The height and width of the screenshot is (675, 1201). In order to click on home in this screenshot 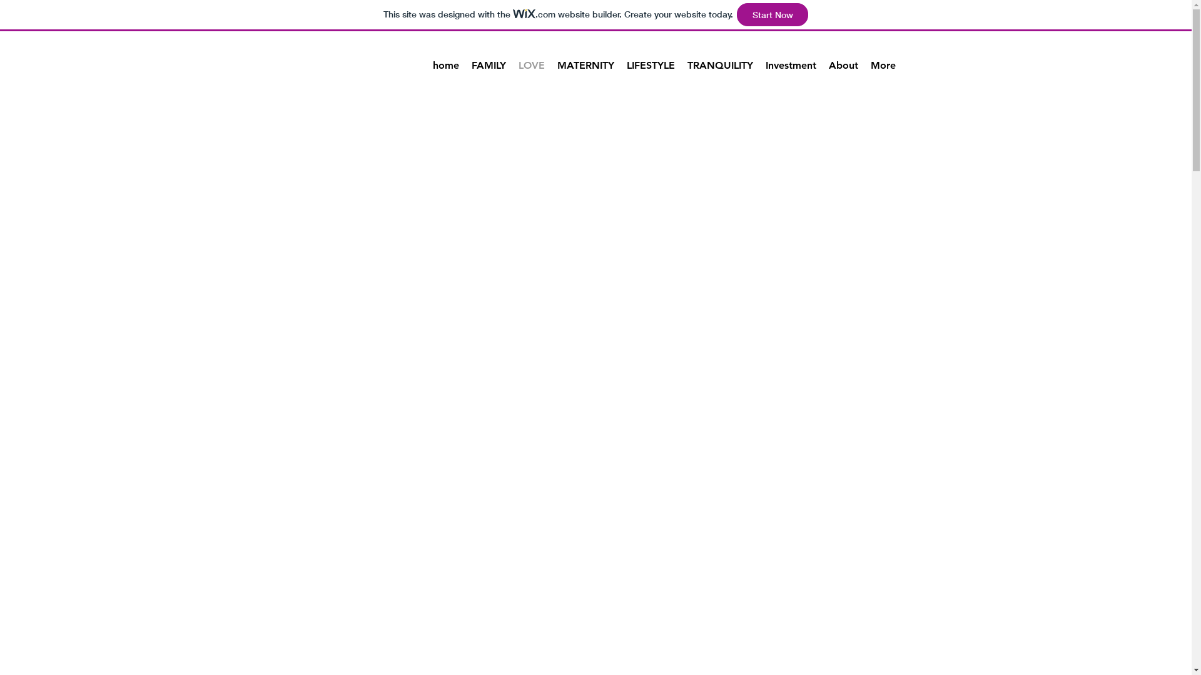, I will do `click(446, 70)`.